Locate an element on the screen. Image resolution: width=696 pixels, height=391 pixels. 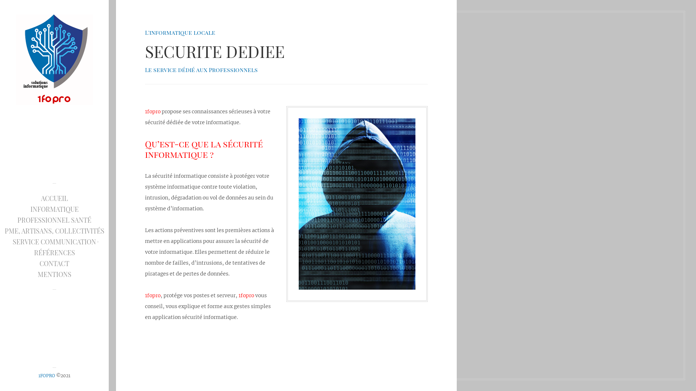
CONTACT is located at coordinates (54, 263).